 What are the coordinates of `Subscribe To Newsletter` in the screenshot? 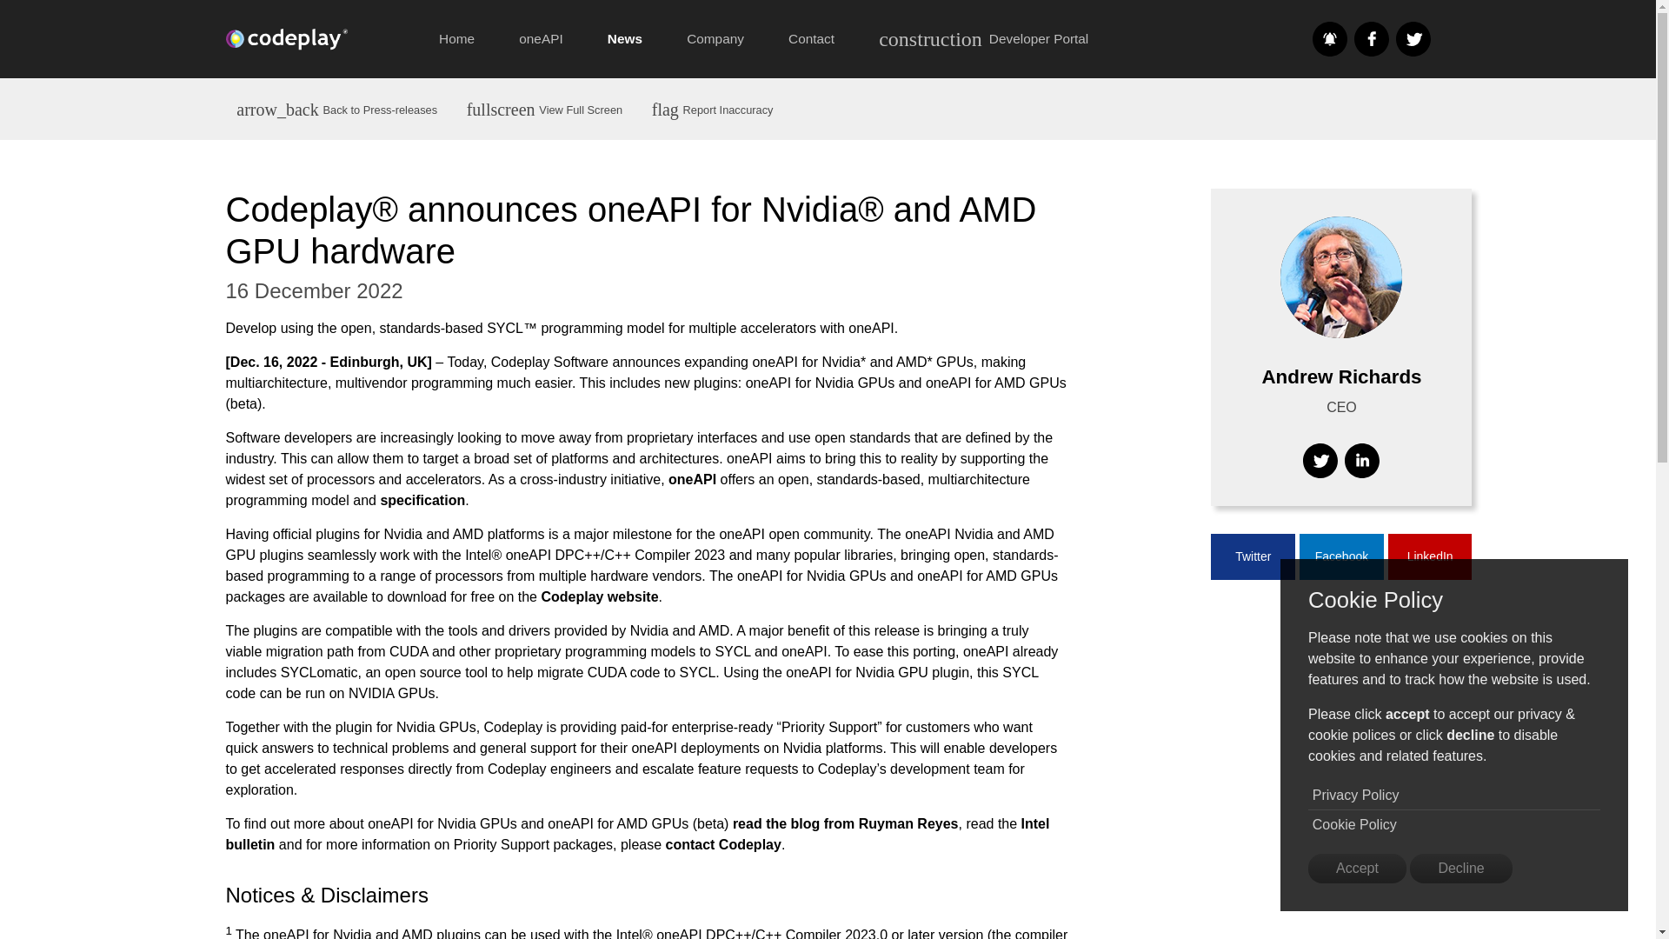 It's located at (1329, 38).